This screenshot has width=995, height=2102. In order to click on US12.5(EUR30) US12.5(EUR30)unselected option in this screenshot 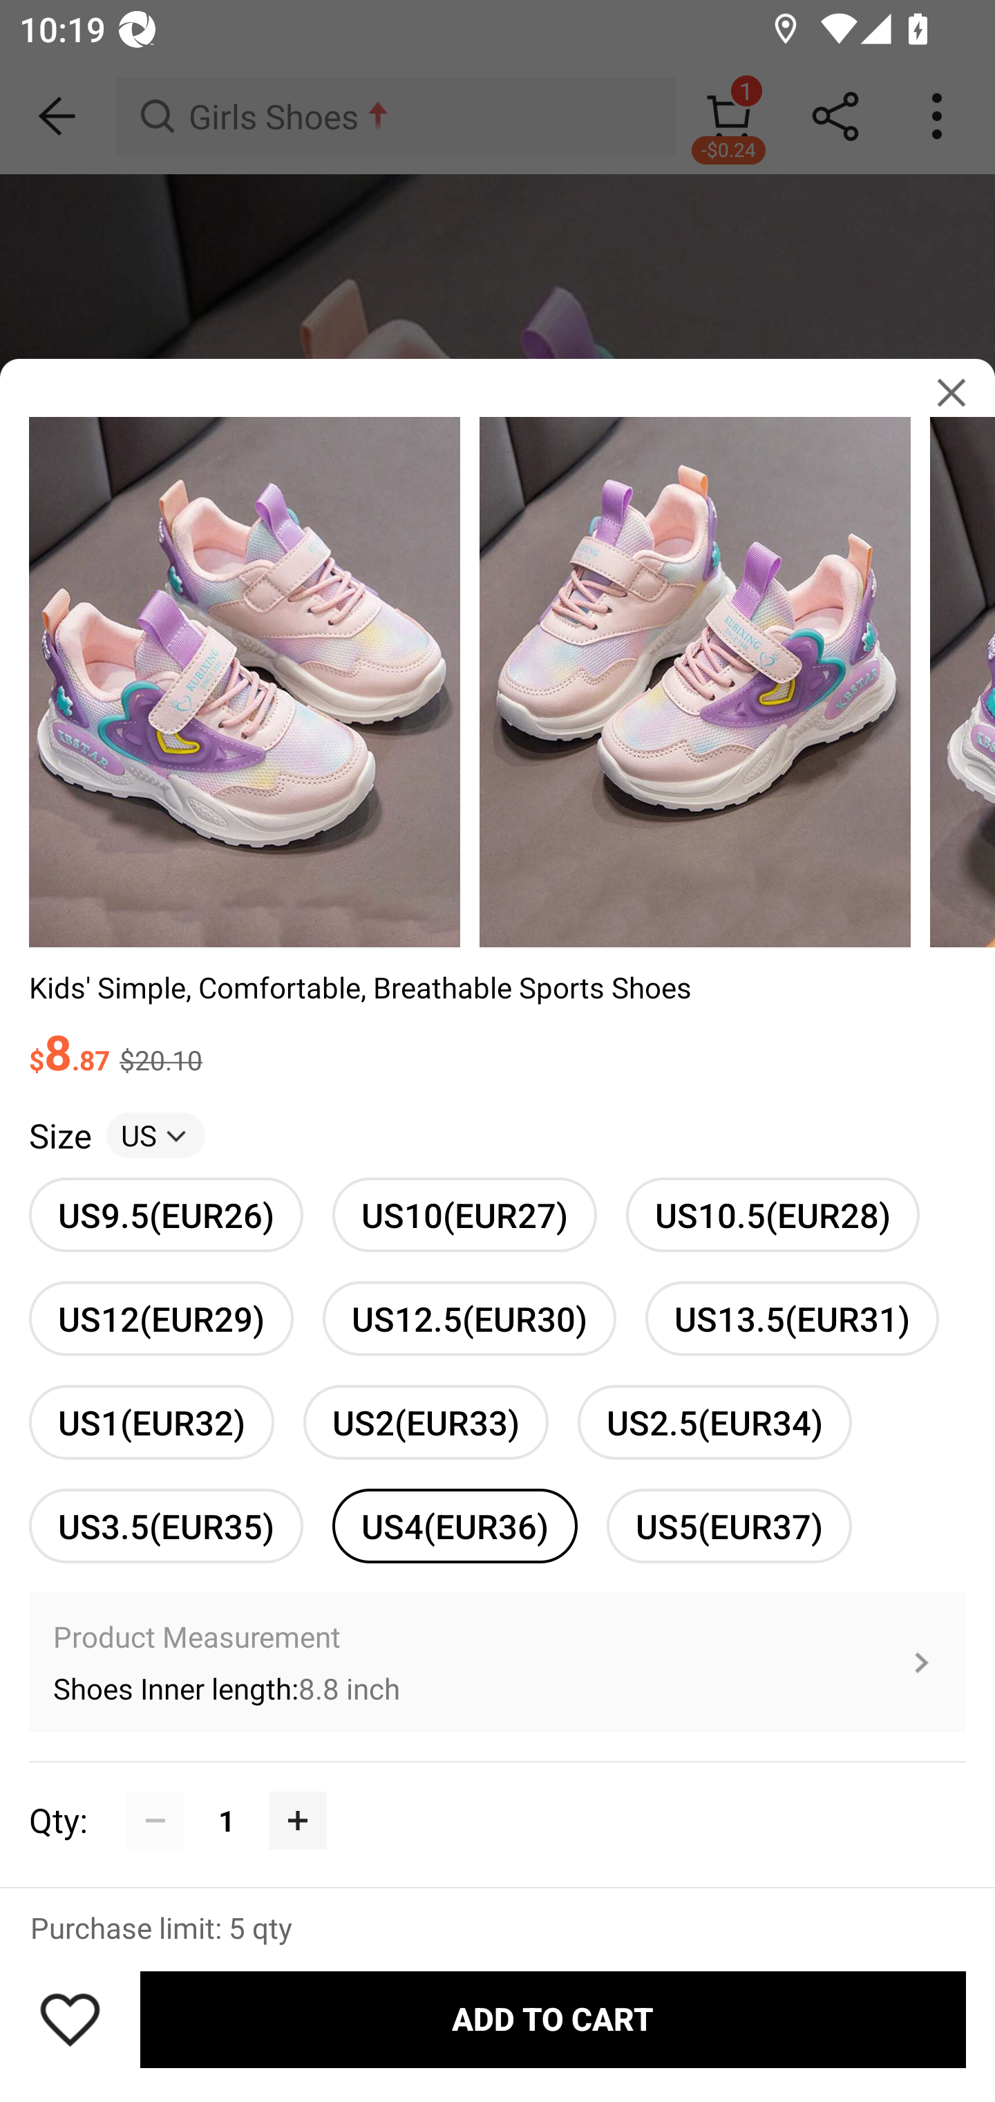, I will do `click(468, 1319)`.